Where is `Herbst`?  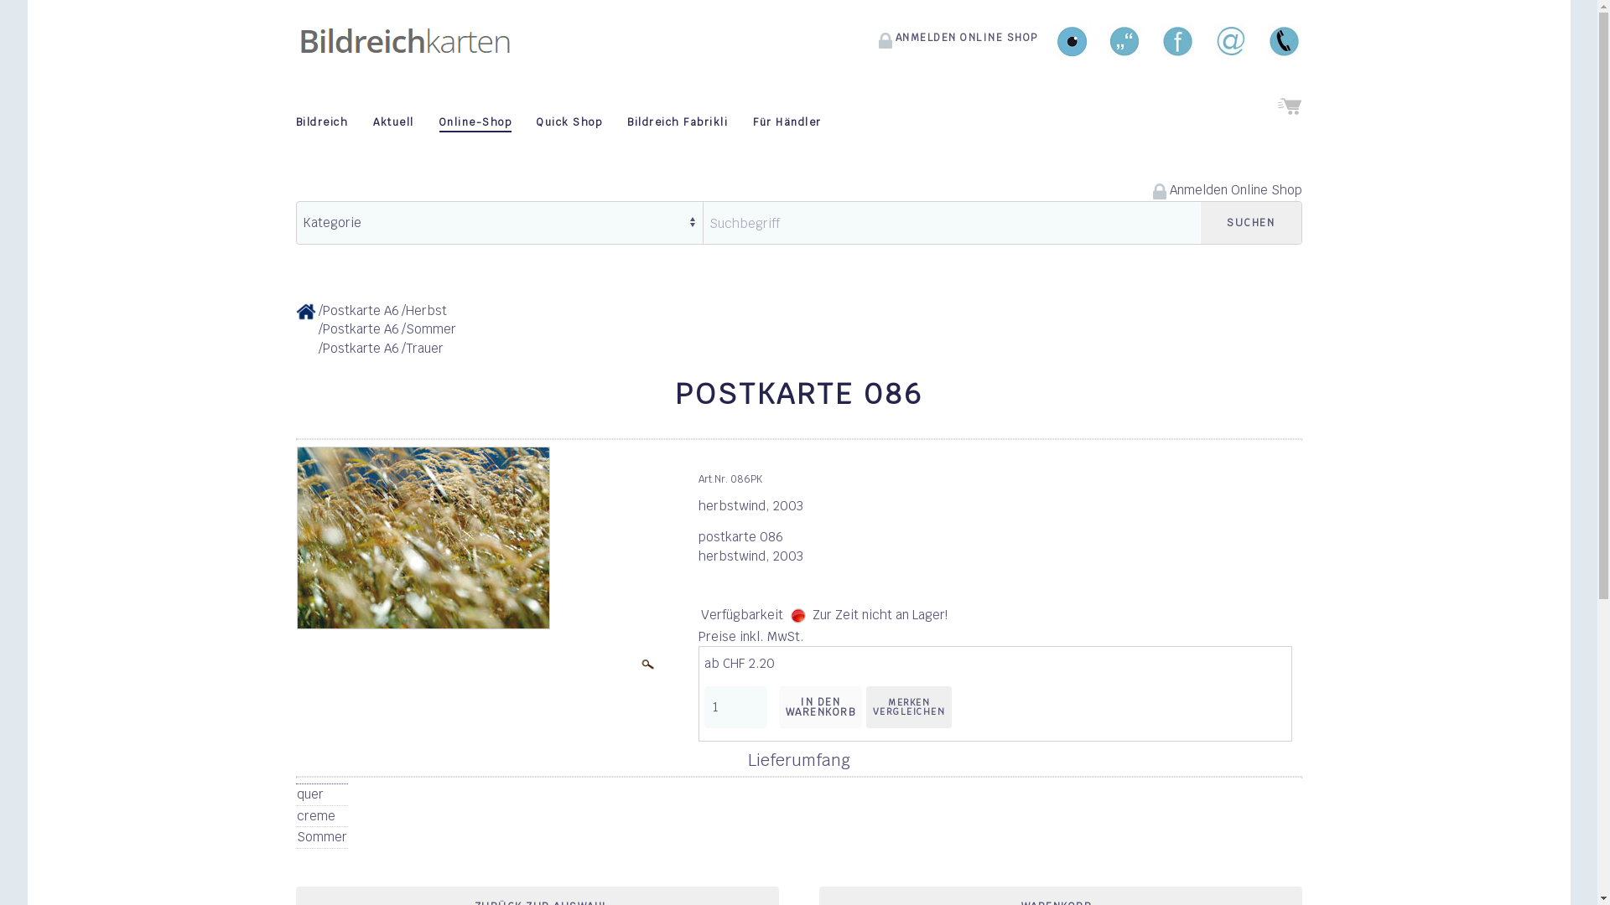
Herbst is located at coordinates (426, 310).